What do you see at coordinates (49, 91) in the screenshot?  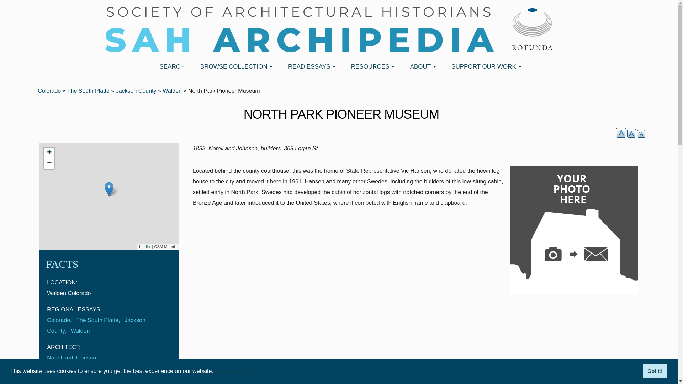 I see `Colorado` at bounding box center [49, 91].